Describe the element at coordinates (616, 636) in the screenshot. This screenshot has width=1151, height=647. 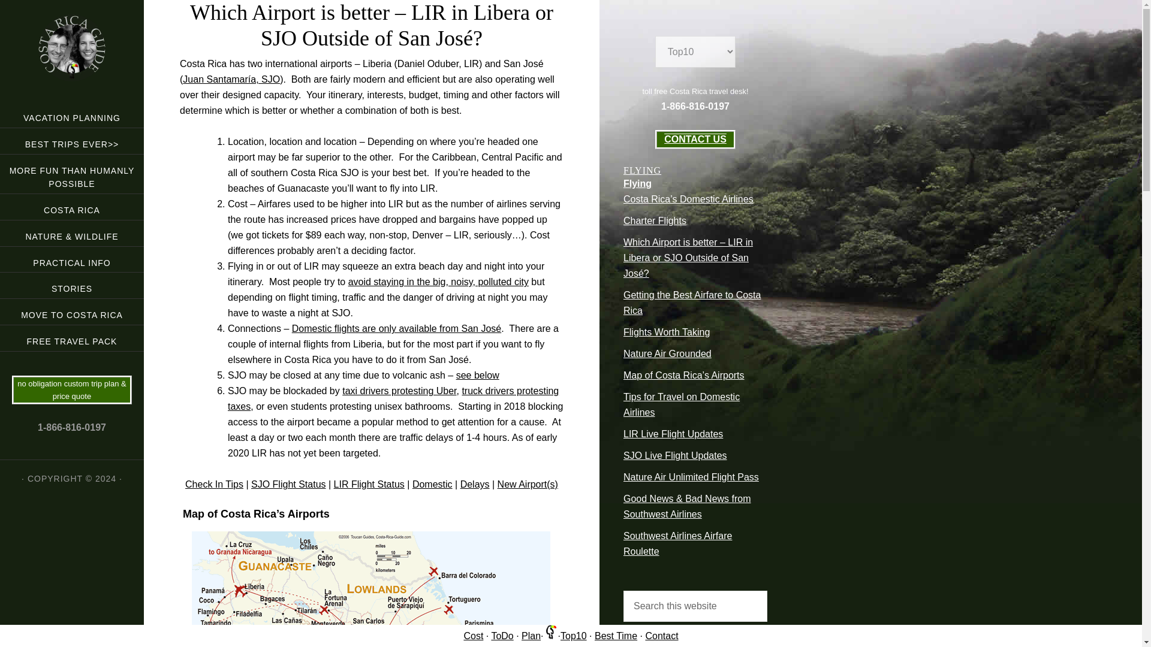
I see `The best time to visit Costa Rica` at that location.